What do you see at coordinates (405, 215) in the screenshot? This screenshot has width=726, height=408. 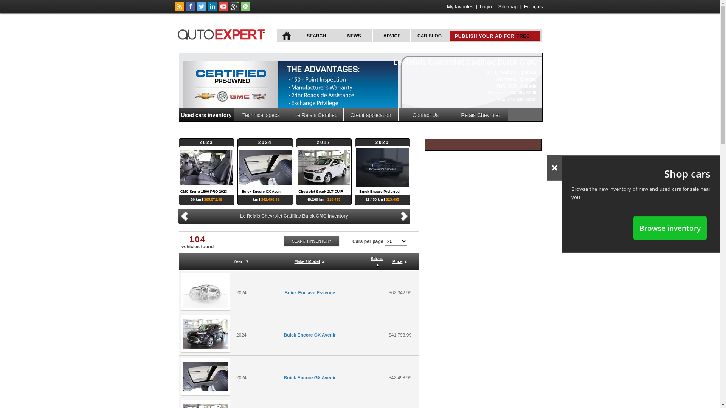 I see `Next` at bounding box center [405, 215].